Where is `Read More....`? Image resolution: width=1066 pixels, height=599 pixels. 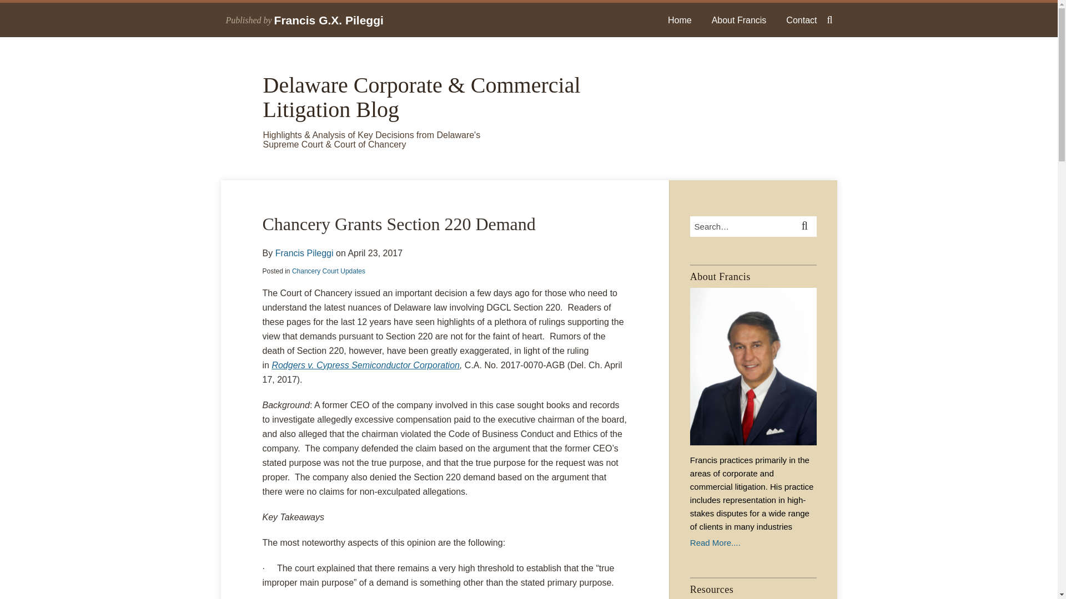
Read More.... is located at coordinates (753, 542).